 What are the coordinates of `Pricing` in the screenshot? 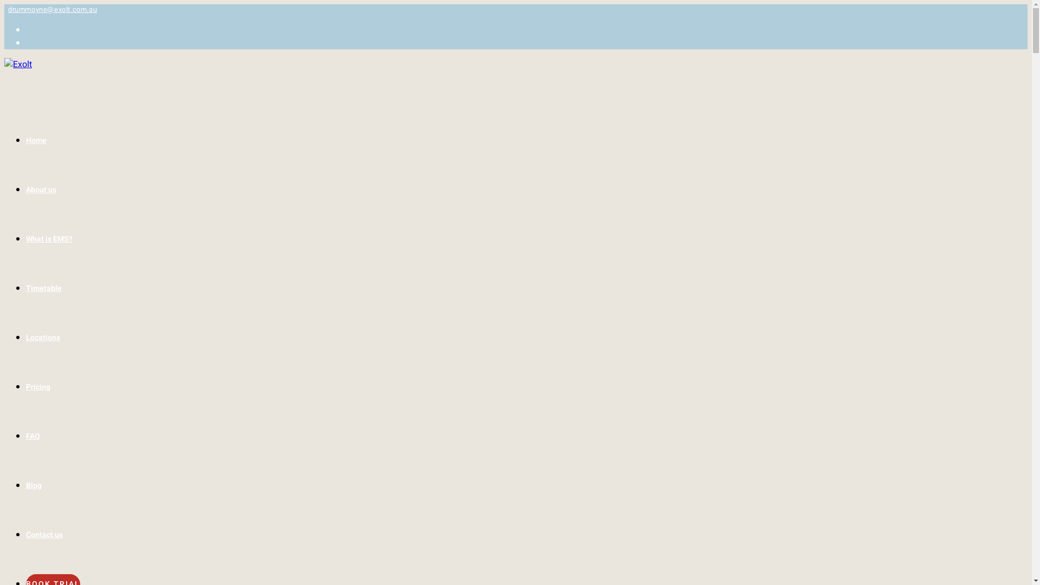 It's located at (38, 387).